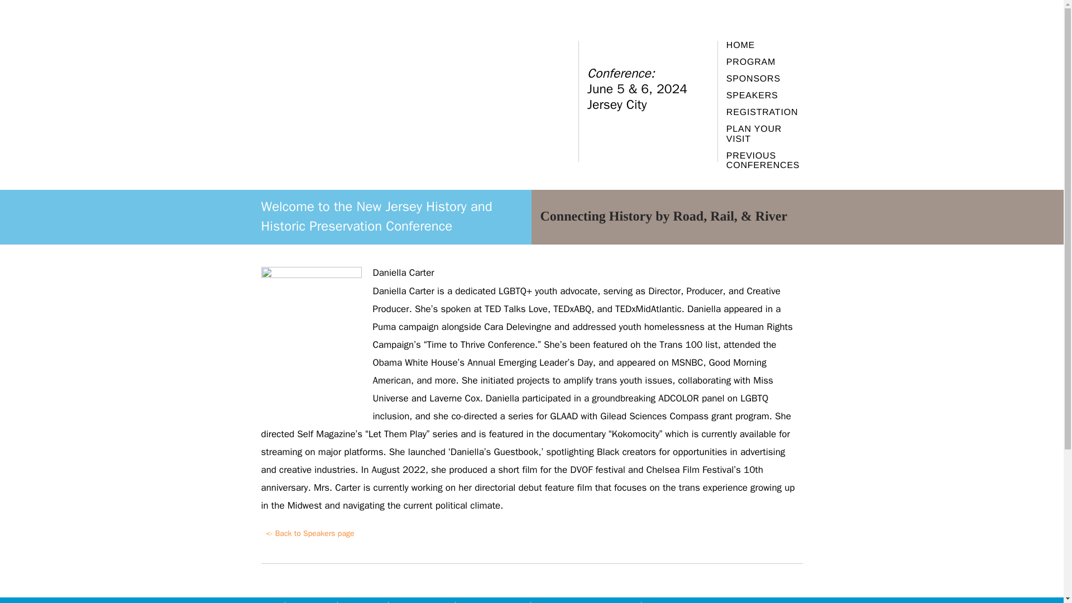  Describe the element at coordinates (363, 602) in the screenshot. I see `SPEAKERS` at that location.